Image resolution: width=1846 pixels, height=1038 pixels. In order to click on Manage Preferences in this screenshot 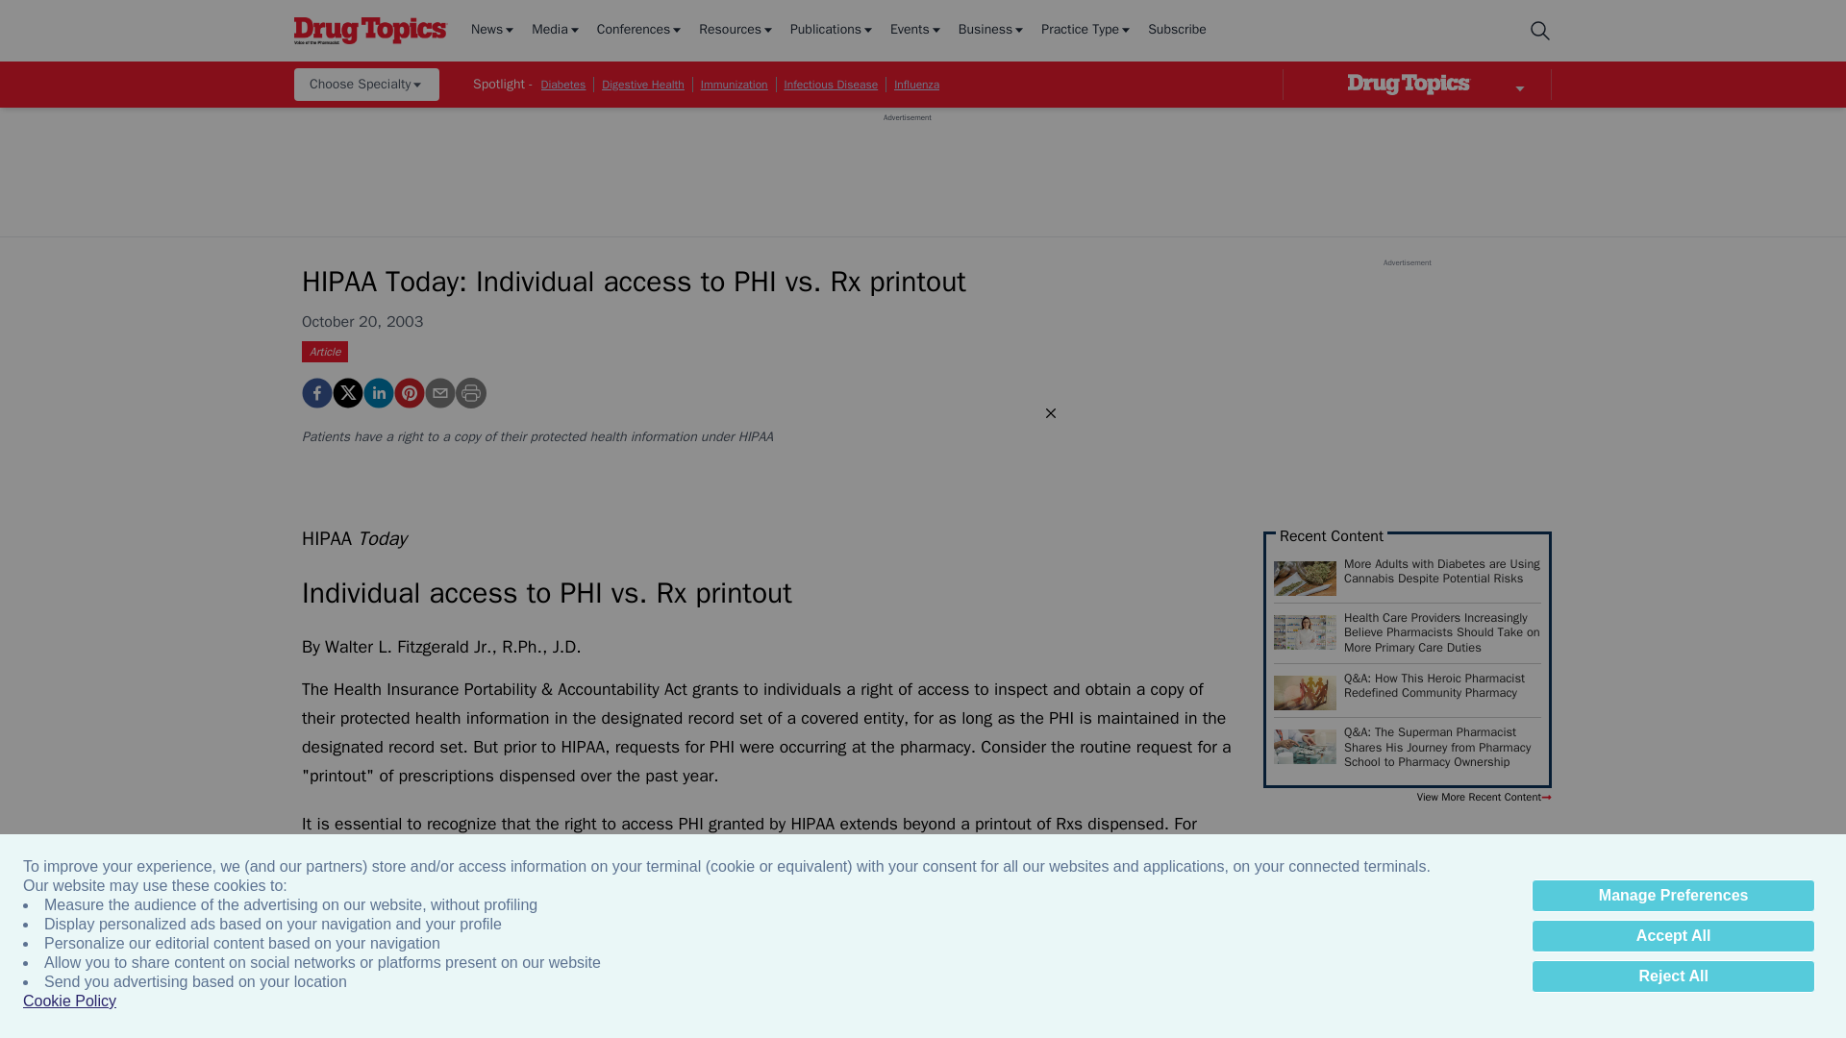, I will do `click(1673, 896)`.